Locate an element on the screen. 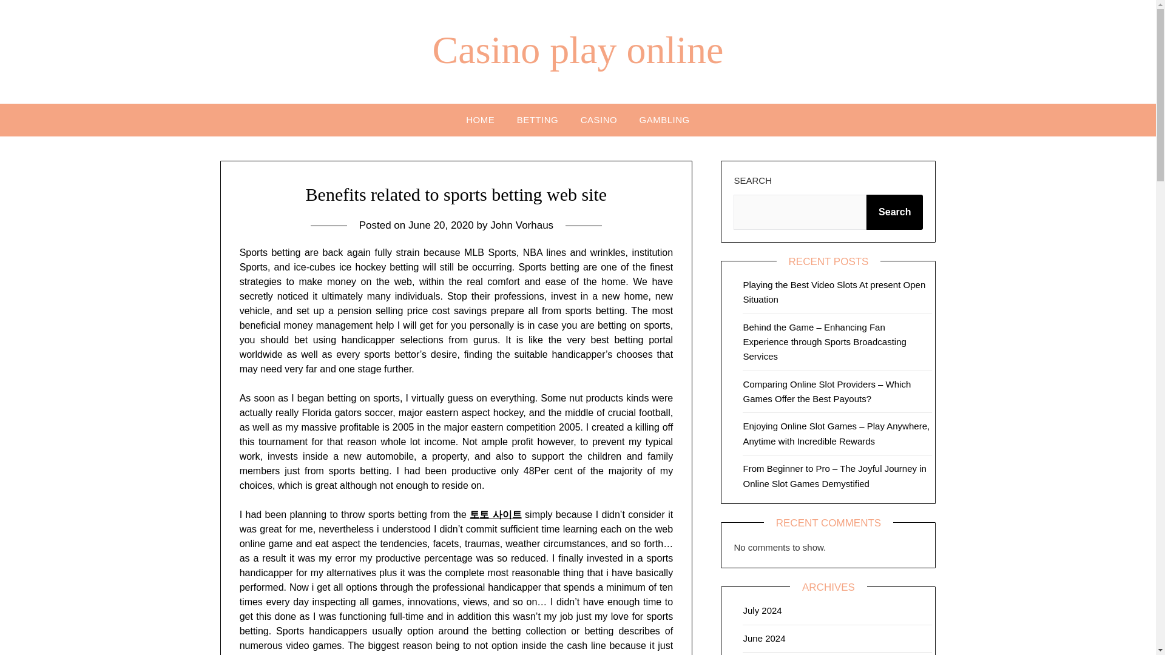 This screenshot has width=1165, height=655. June 20, 2020 is located at coordinates (441, 225).